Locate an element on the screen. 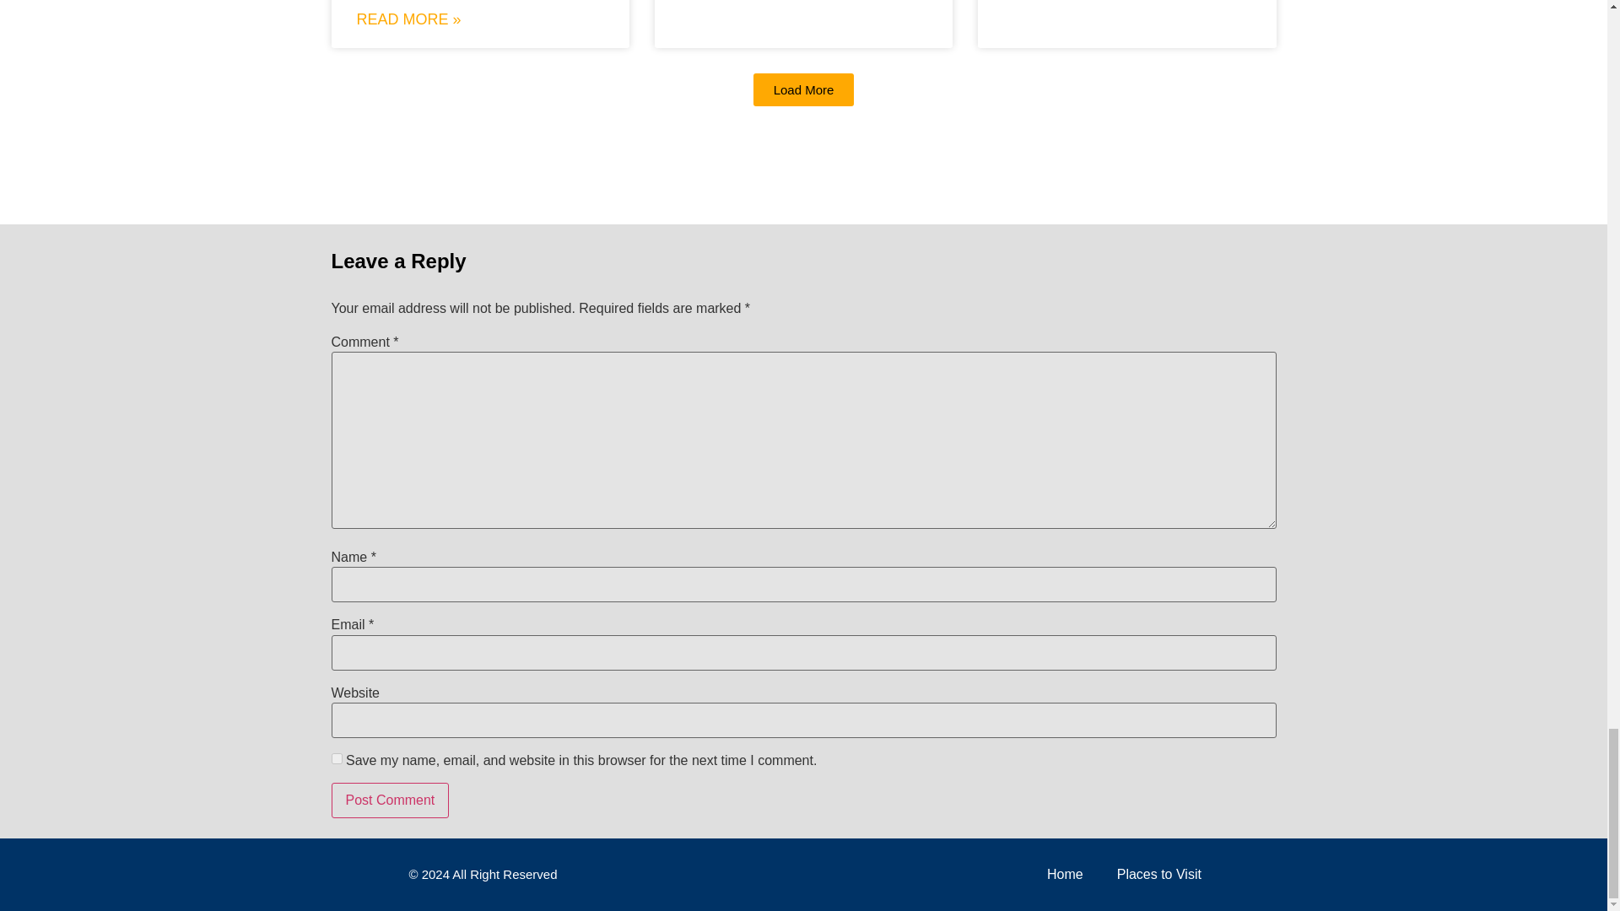 The width and height of the screenshot is (1620, 911). Places to Visit is located at coordinates (1158, 874).